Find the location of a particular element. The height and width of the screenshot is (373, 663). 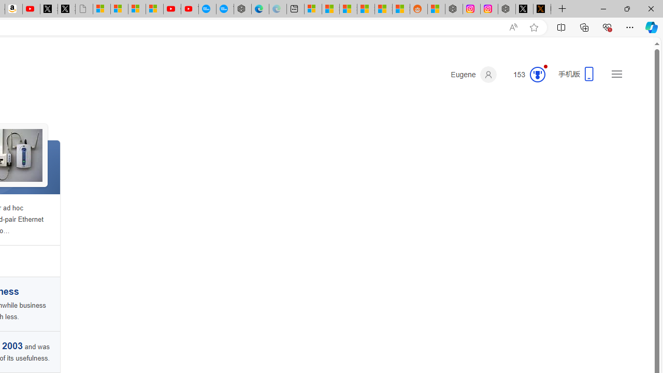

Untitled is located at coordinates (84, 9).